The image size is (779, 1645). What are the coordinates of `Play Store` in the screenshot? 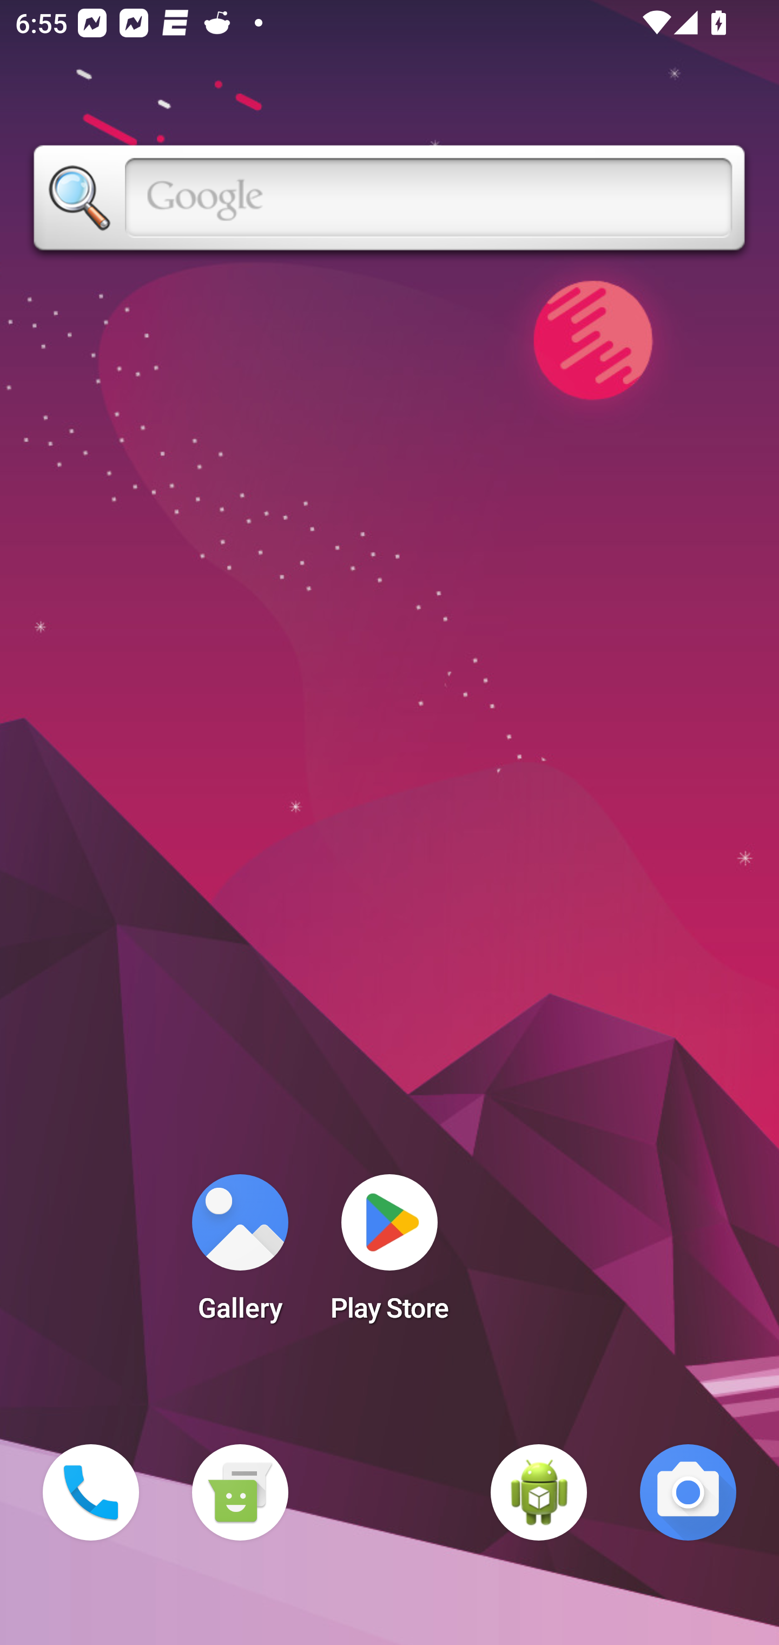 It's located at (389, 1254).